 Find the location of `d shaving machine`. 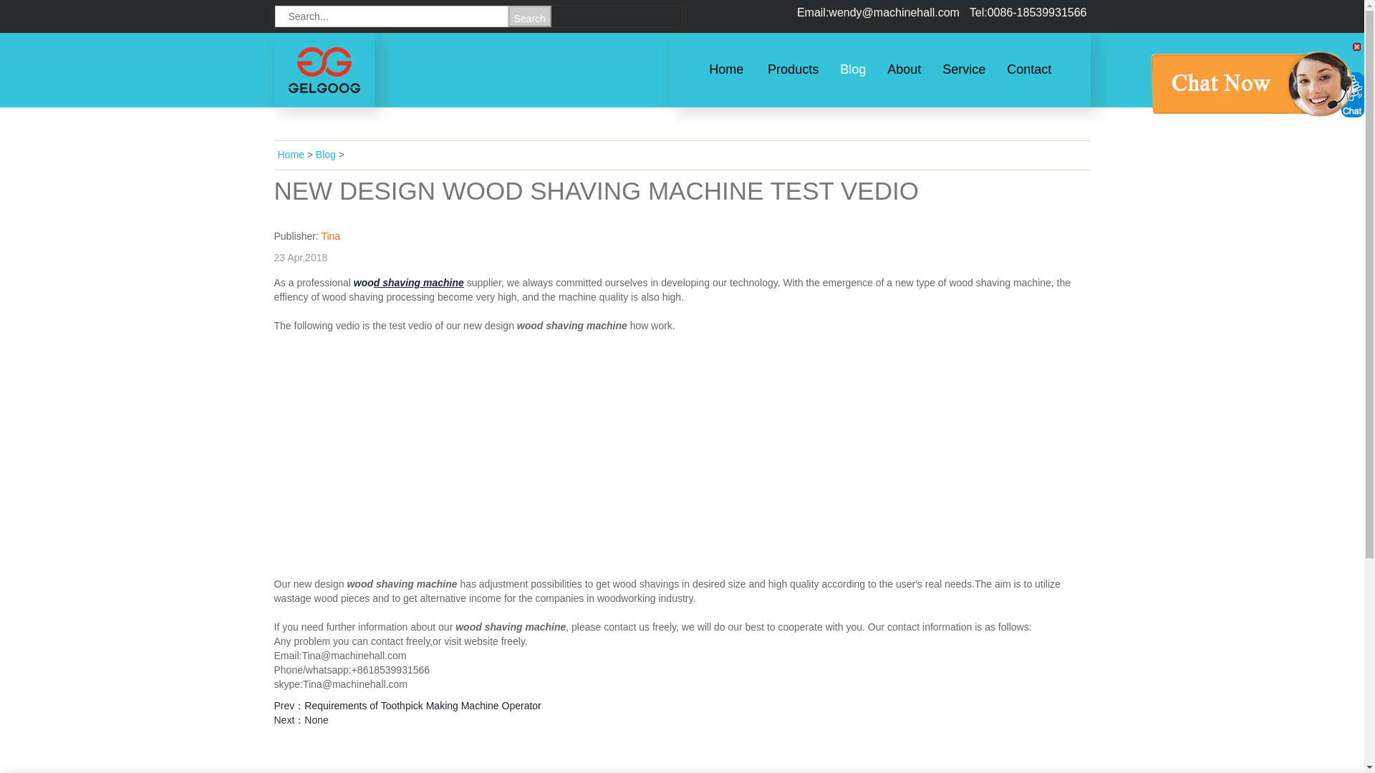

d shaving machine is located at coordinates (419, 282).